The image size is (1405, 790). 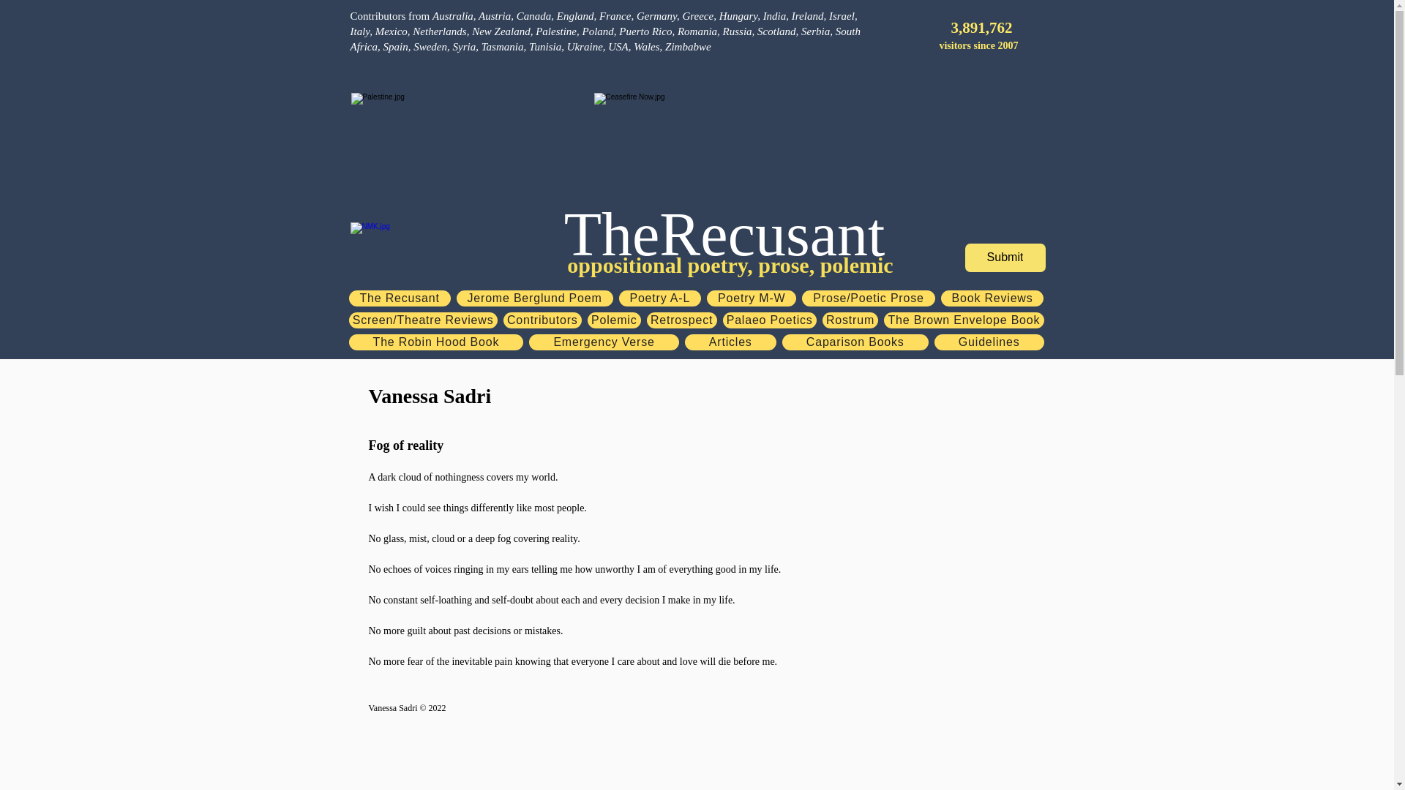 What do you see at coordinates (399, 298) in the screenshot?
I see `The Recusant` at bounding box center [399, 298].